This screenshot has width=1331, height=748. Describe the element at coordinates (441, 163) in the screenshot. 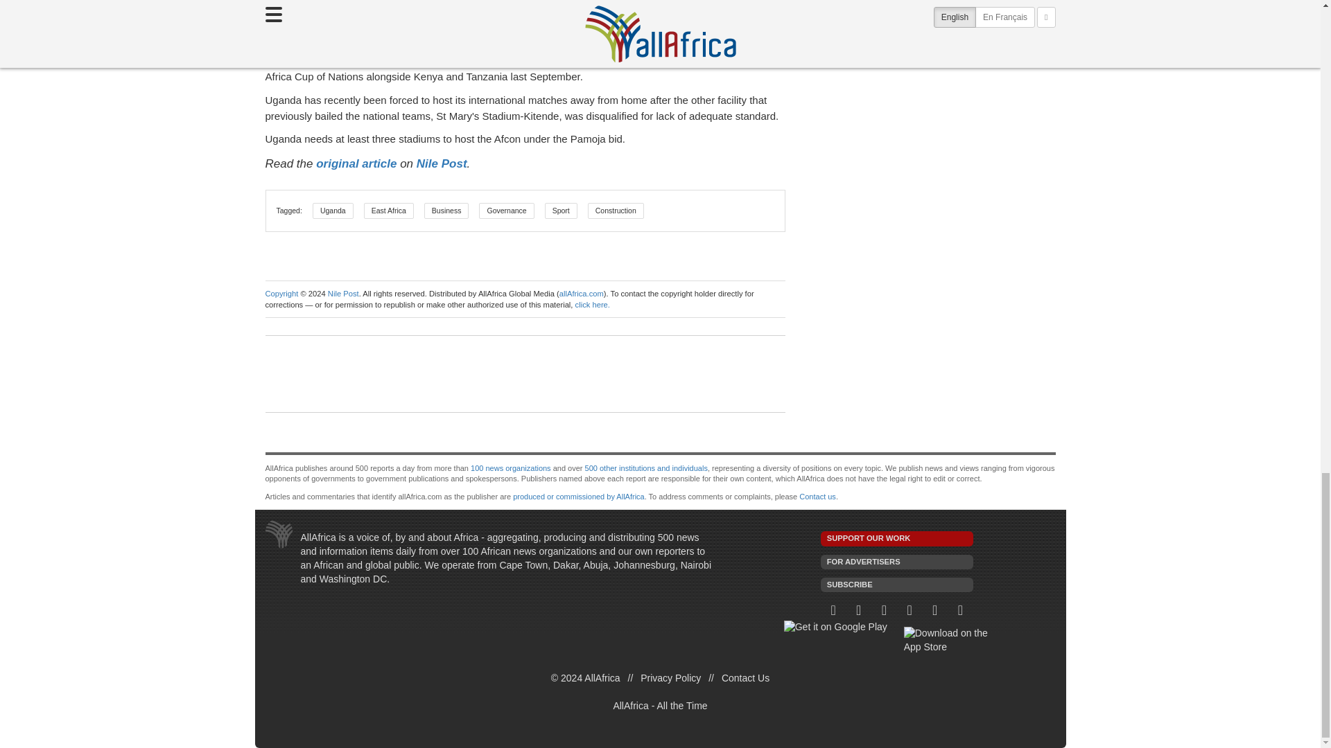

I see `Nile Post` at that location.